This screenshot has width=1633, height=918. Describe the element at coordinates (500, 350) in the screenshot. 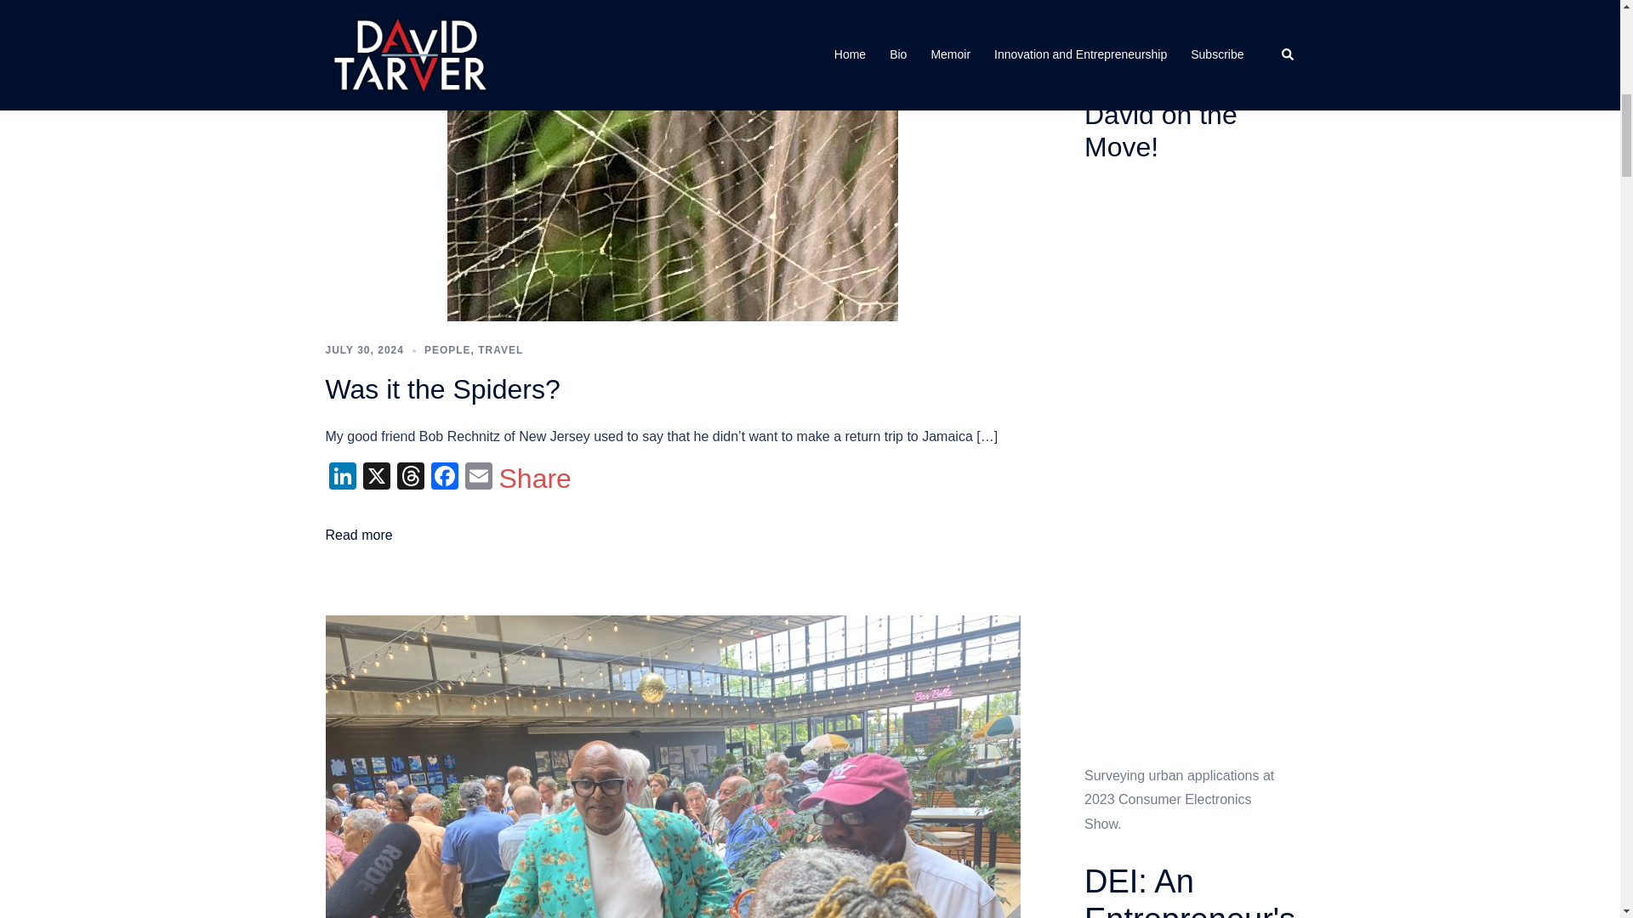

I see `TRAVEL` at that location.